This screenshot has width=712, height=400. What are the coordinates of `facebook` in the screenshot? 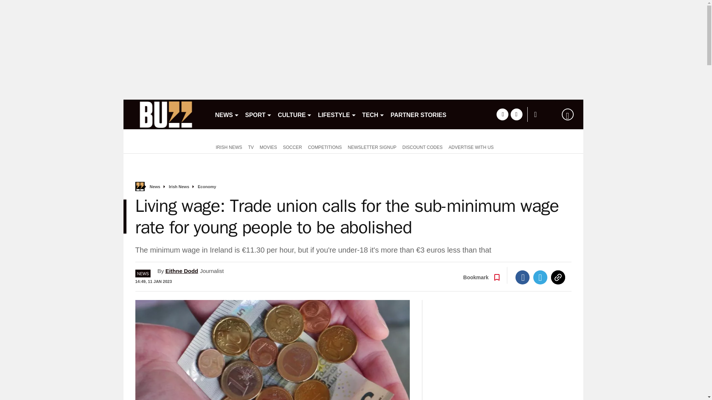 It's located at (502, 114).